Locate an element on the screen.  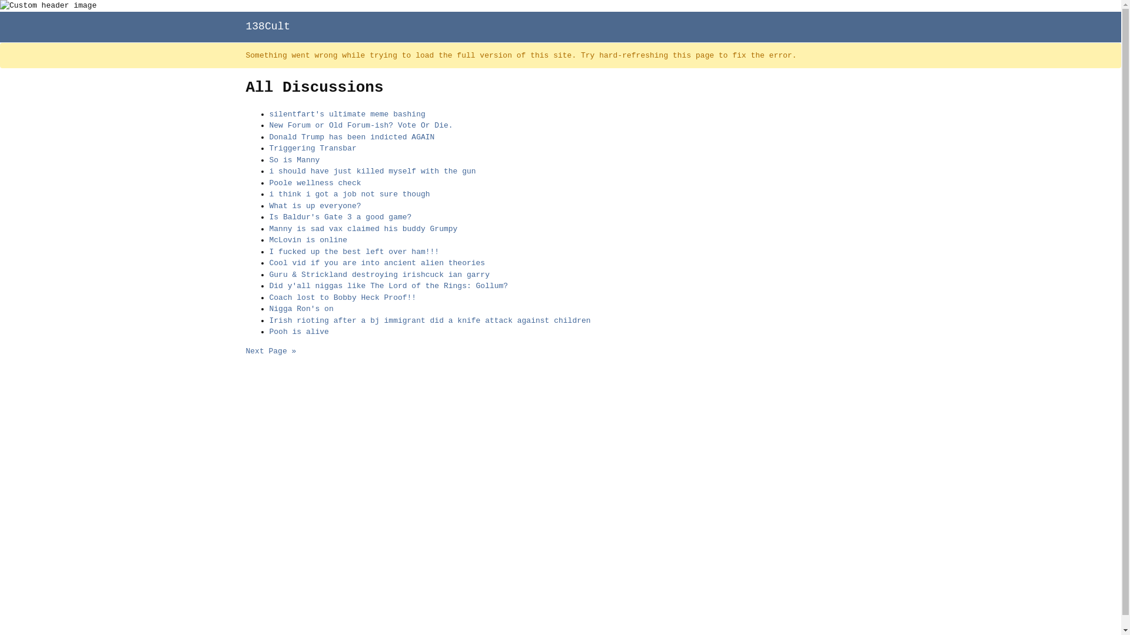
Triggering Transbar is located at coordinates (313, 148).